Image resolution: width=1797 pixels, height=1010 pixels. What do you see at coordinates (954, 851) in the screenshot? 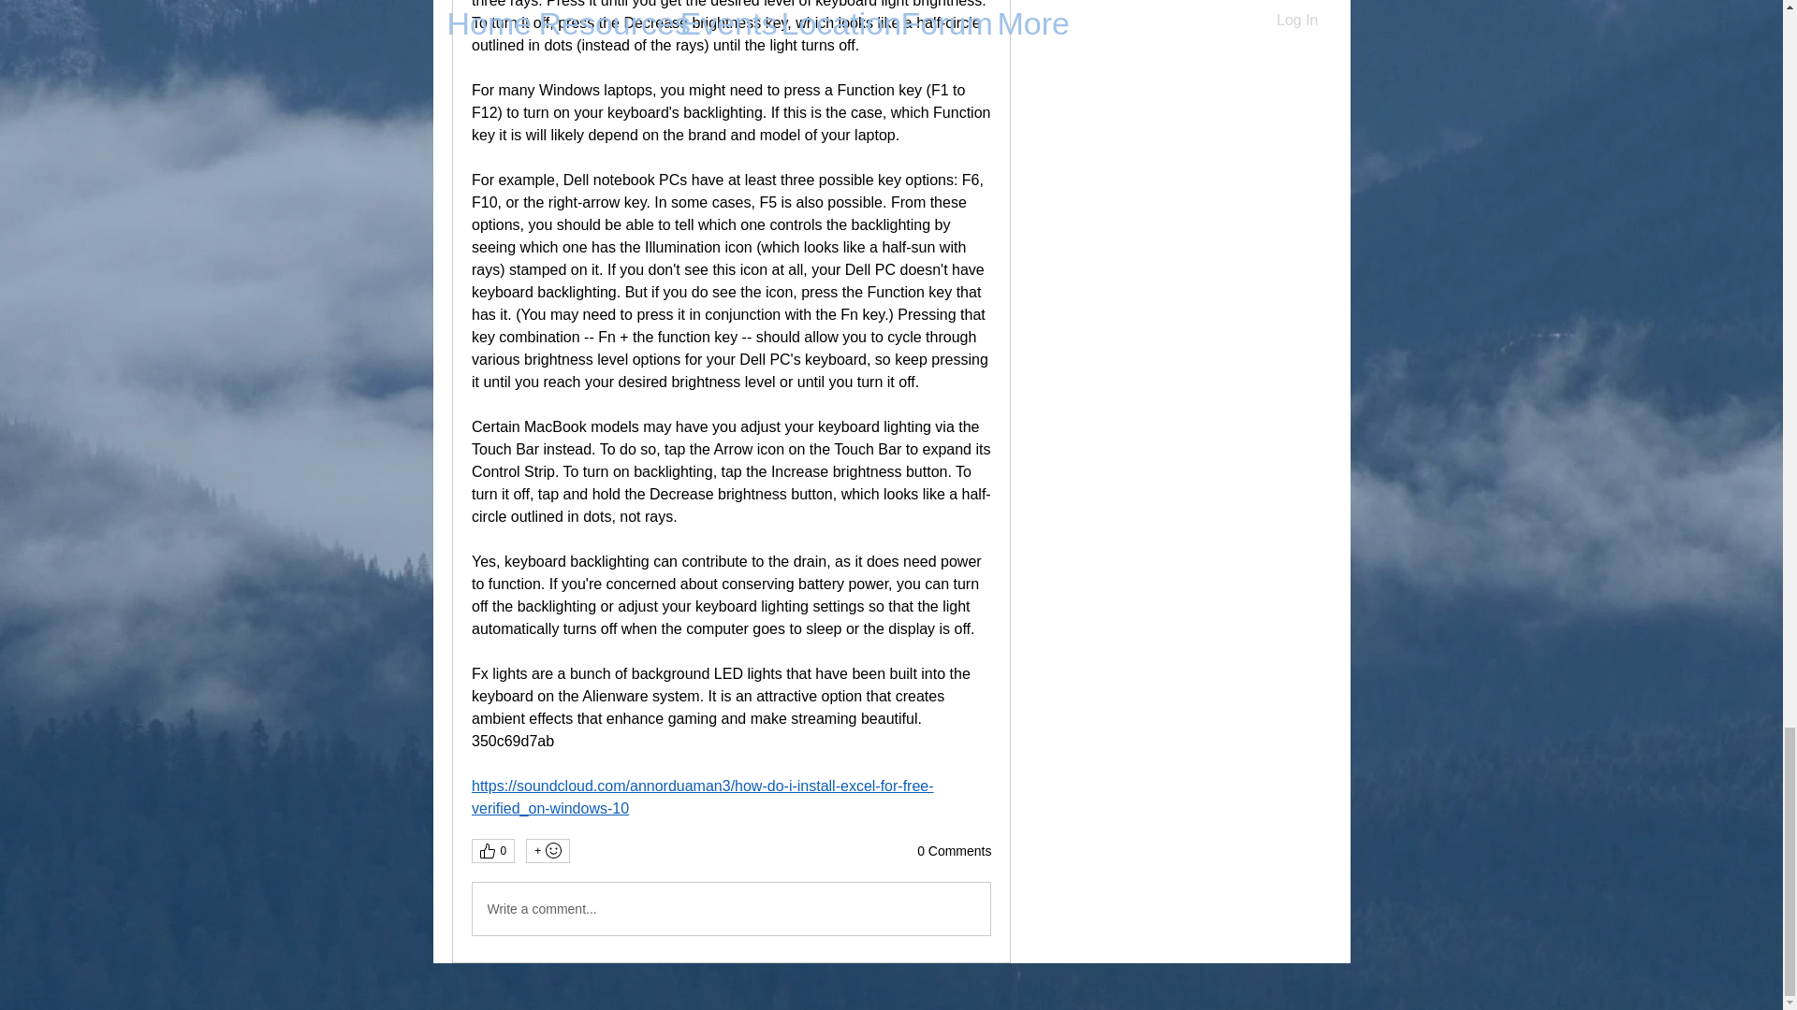
I see `0 Comments` at bounding box center [954, 851].